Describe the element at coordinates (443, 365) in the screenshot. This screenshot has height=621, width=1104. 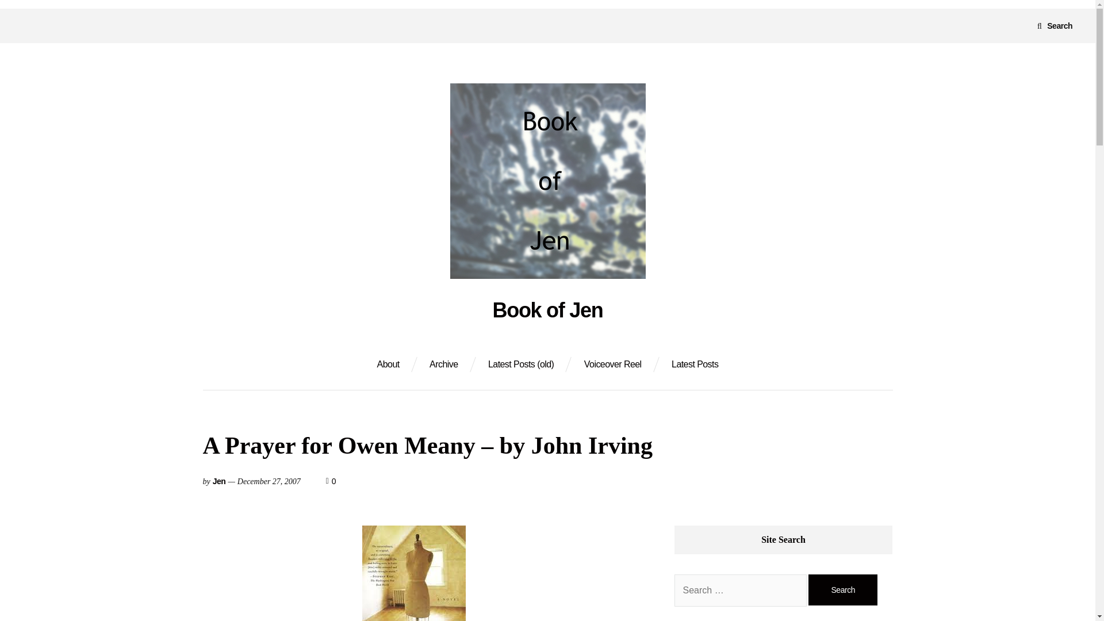
I see `Archive` at that location.